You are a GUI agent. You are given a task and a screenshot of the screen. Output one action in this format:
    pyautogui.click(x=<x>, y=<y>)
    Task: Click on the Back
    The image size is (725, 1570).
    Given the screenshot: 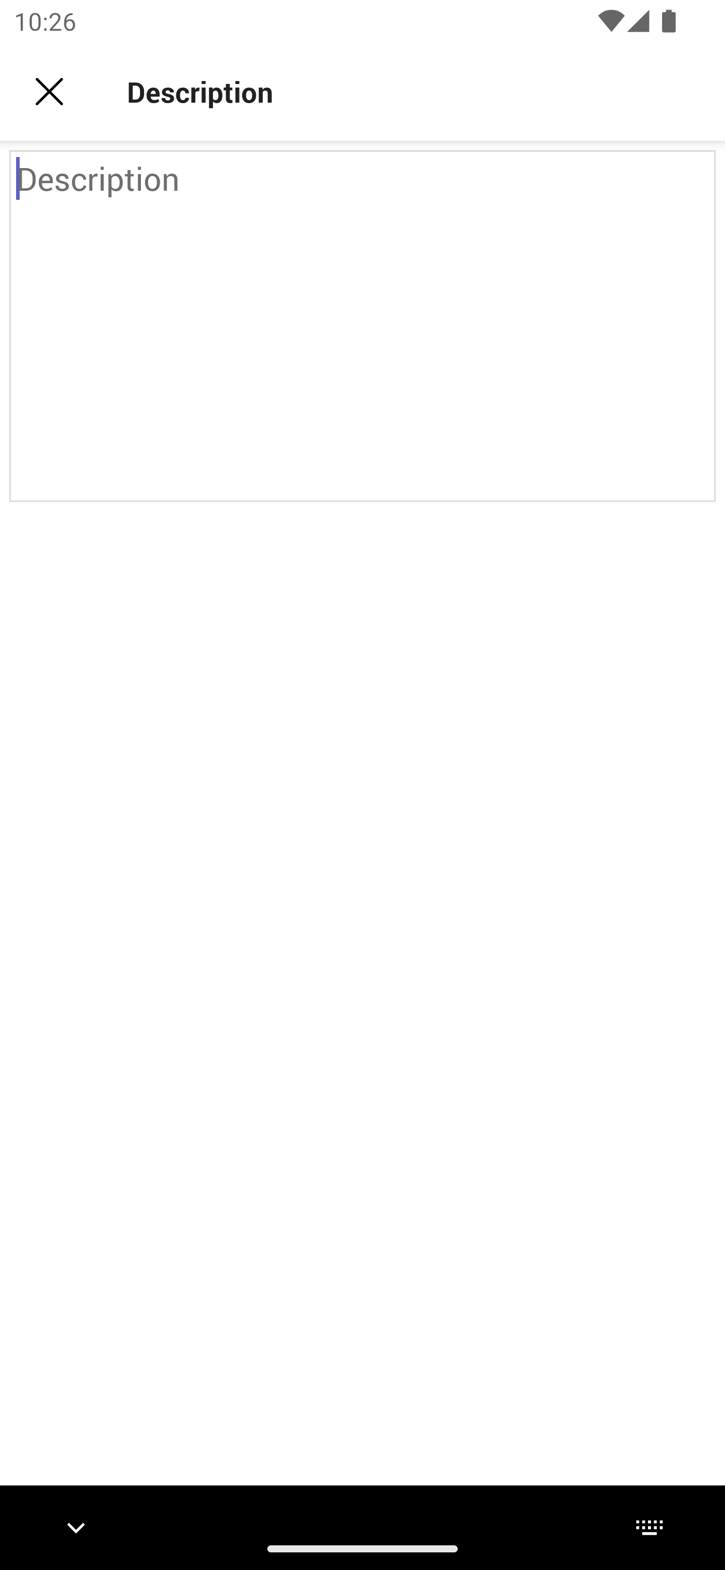 What is the action you would take?
    pyautogui.click(x=49, y=92)
    